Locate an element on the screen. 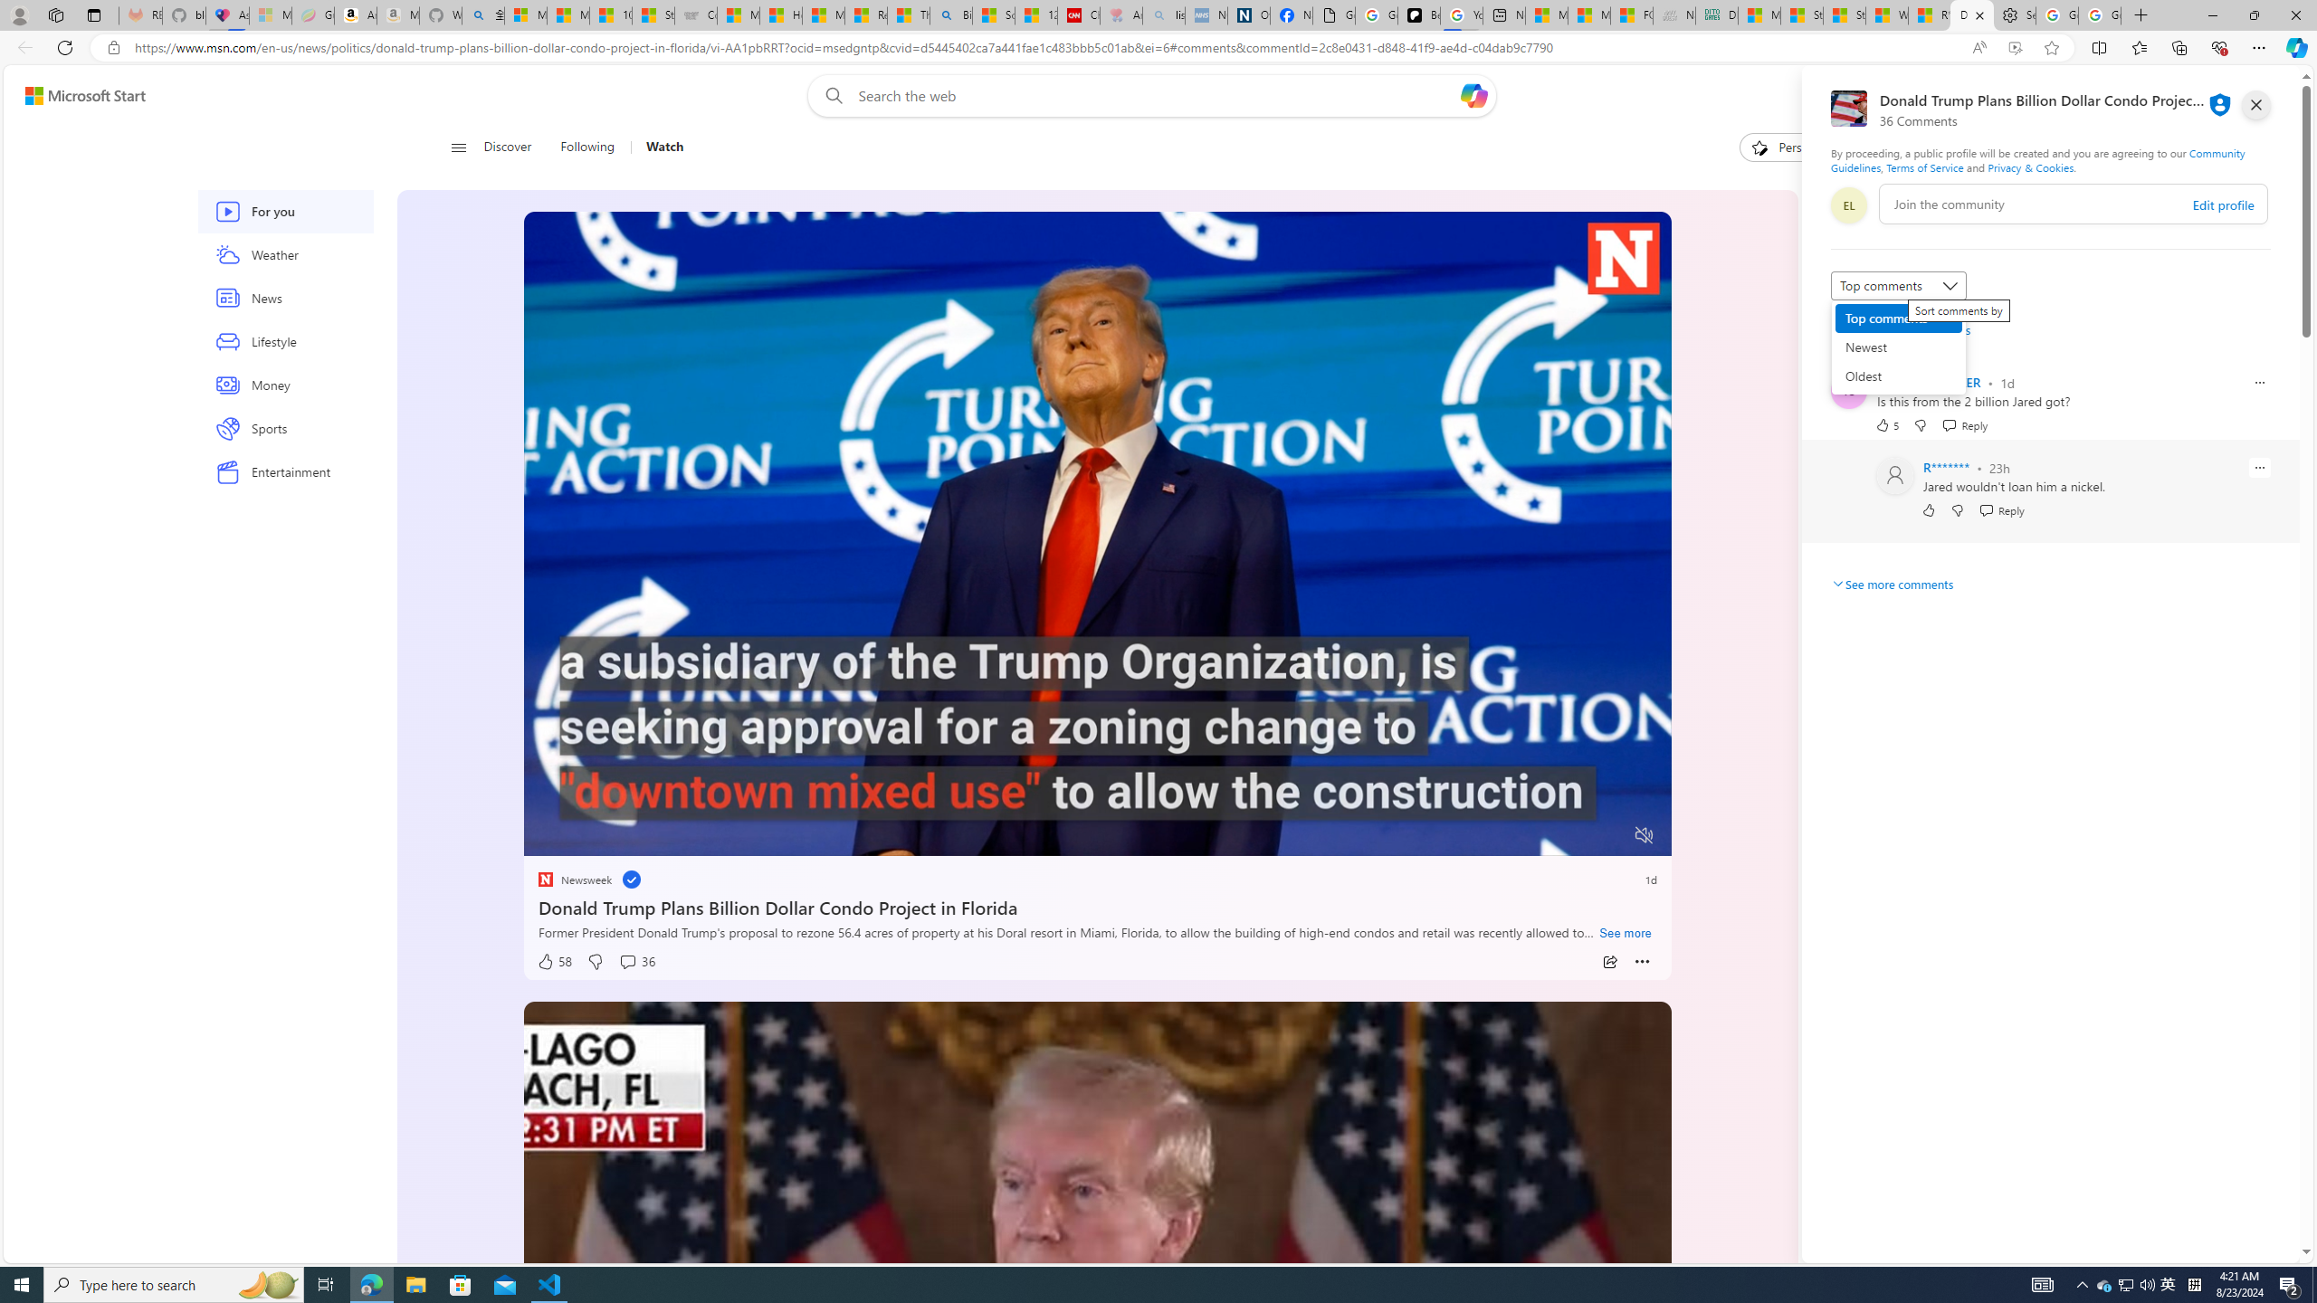 The height and width of the screenshot is (1303, 2317). Personalize is located at coordinates (1796, 147).